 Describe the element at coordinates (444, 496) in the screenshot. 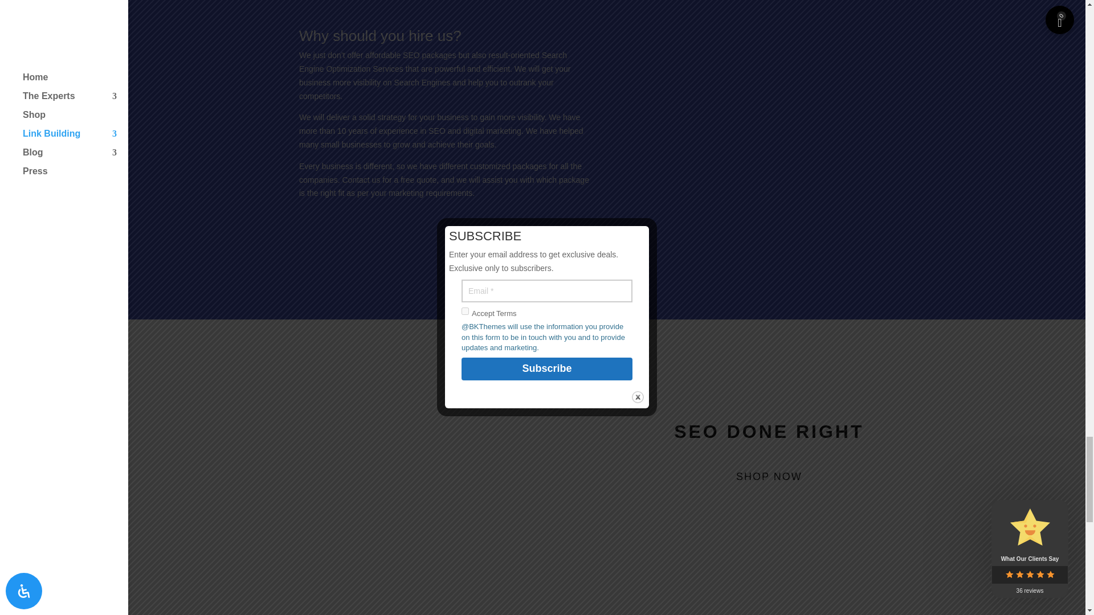

I see `What-Possible` at that location.